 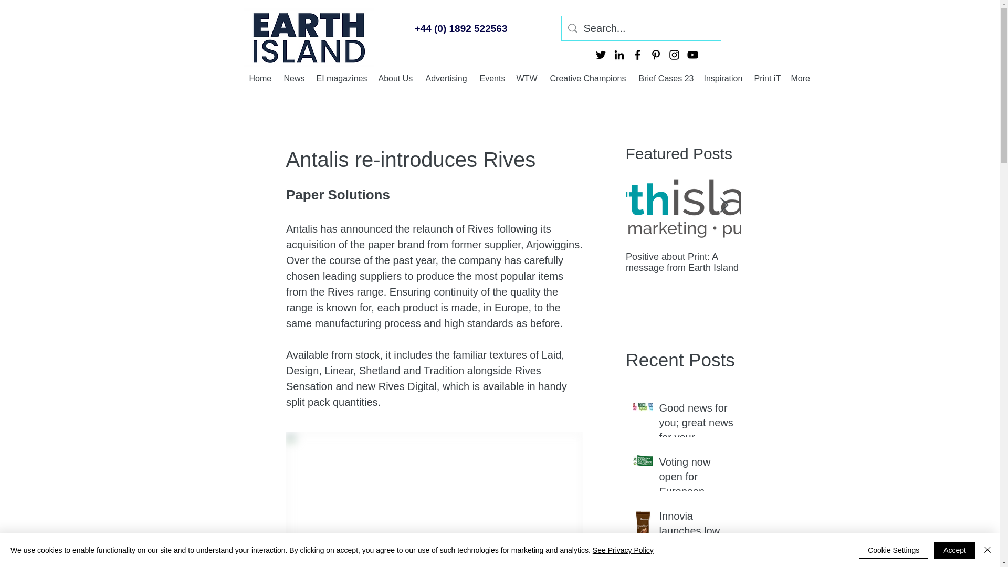 I want to click on Brief Cases 23, so click(x=666, y=78).